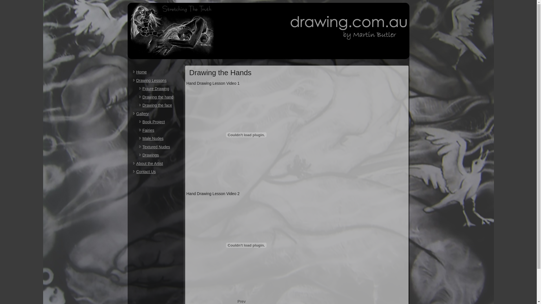 This screenshot has width=541, height=304. Describe the element at coordinates (143, 114) in the screenshot. I see `Gallery` at that location.